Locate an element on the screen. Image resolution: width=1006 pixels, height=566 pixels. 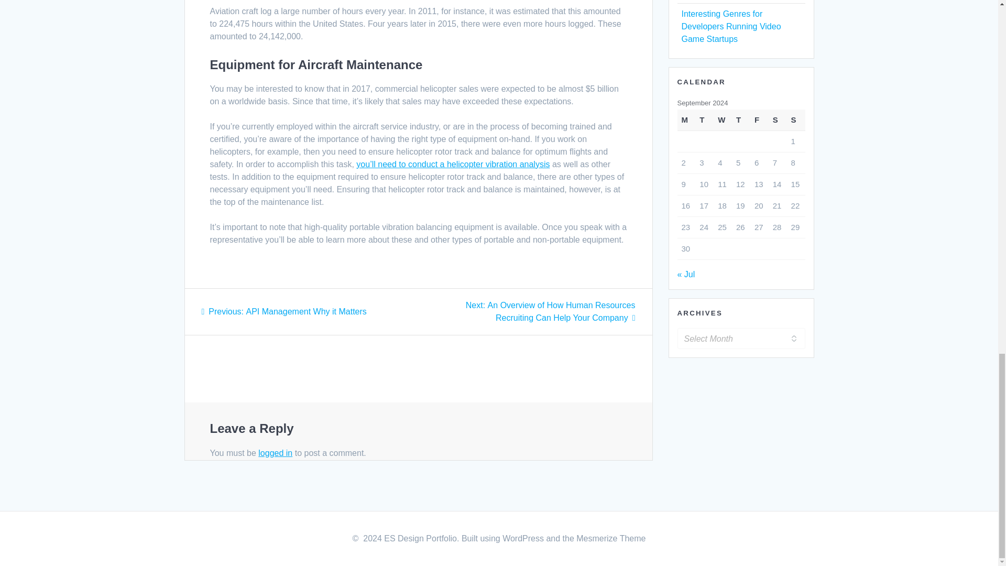
Mesmerize Theme is located at coordinates (611, 538).